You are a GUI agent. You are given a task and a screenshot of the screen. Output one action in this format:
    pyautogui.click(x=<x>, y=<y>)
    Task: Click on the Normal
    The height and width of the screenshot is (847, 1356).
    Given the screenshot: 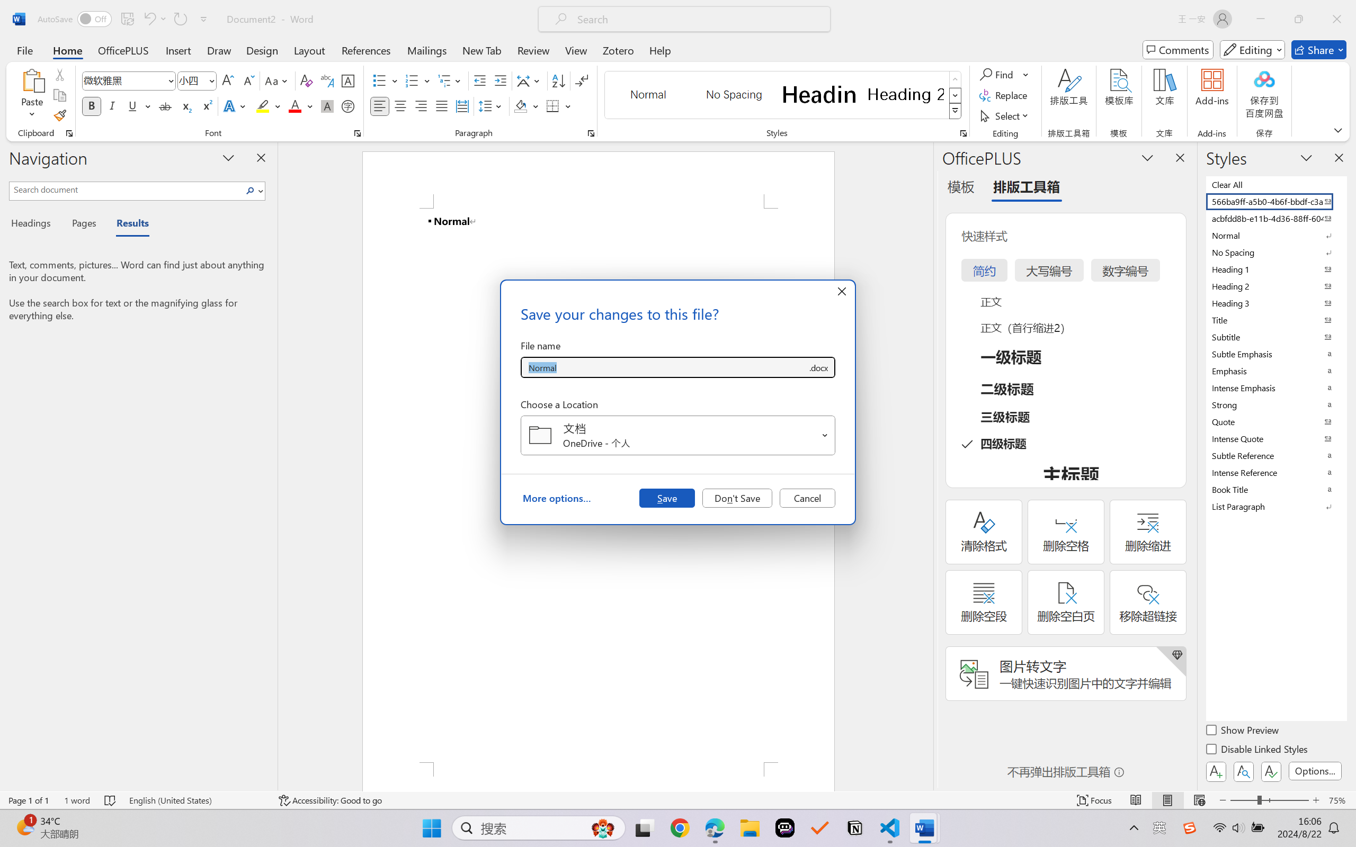 What is the action you would take?
    pyautogui.click(x=1275, y=235)
    